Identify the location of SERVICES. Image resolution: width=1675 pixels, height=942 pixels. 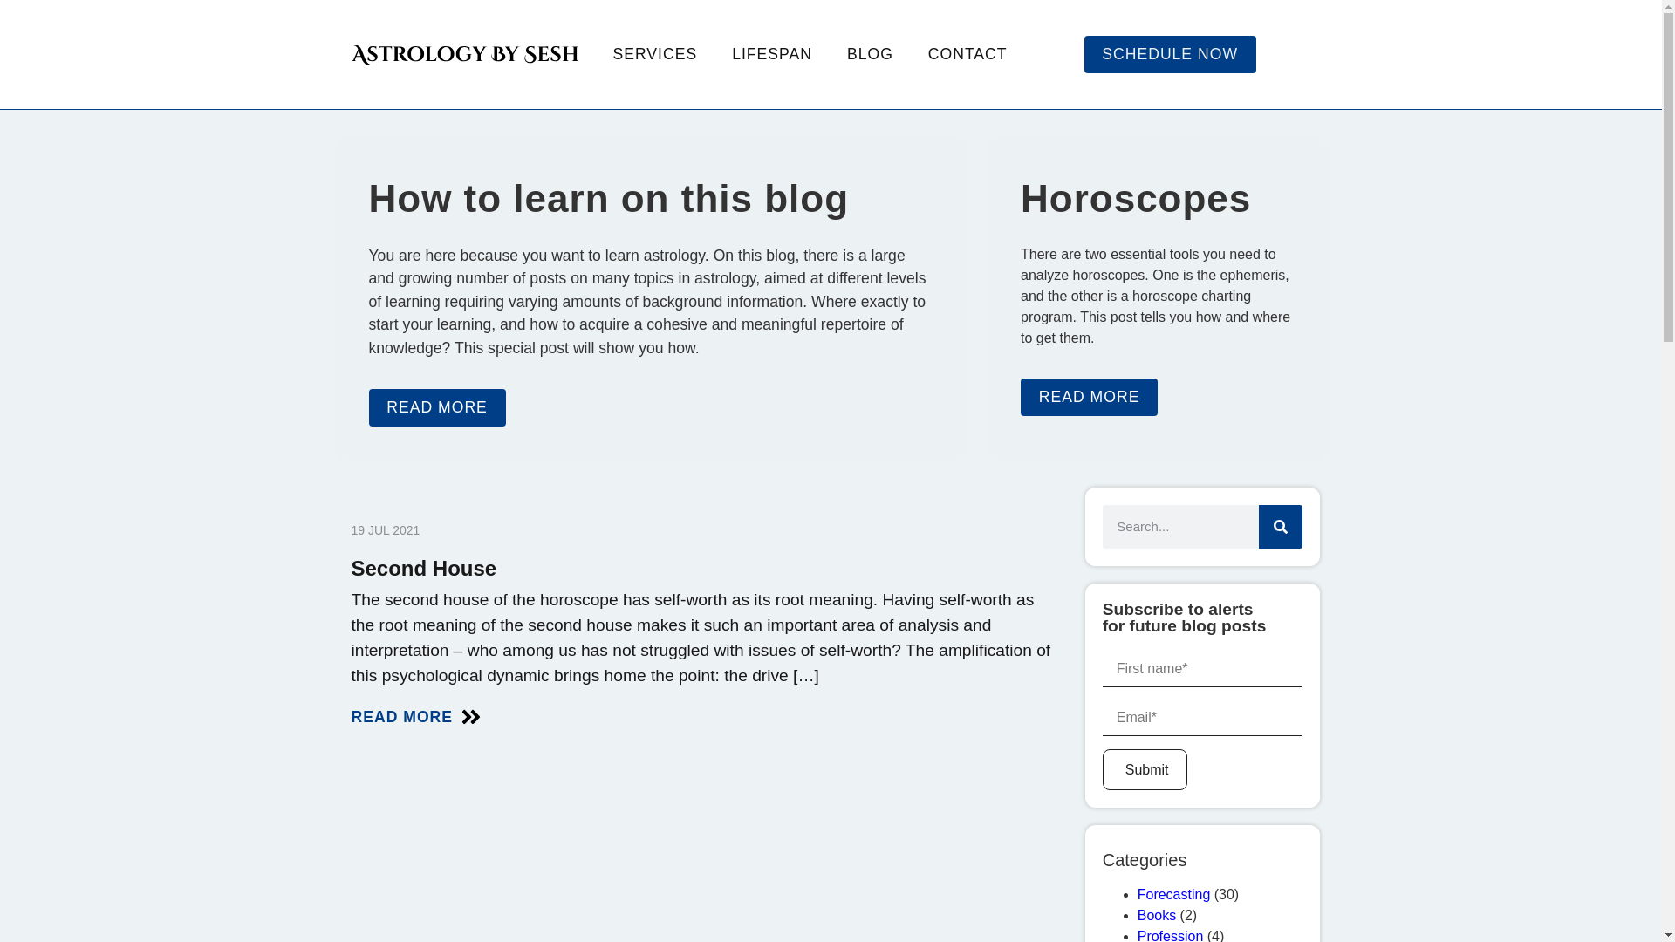
(654, 54).